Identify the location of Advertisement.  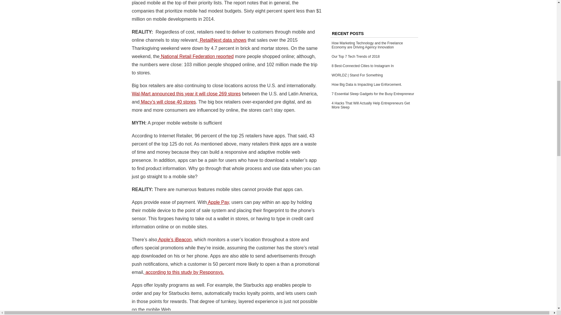
(375, 12).